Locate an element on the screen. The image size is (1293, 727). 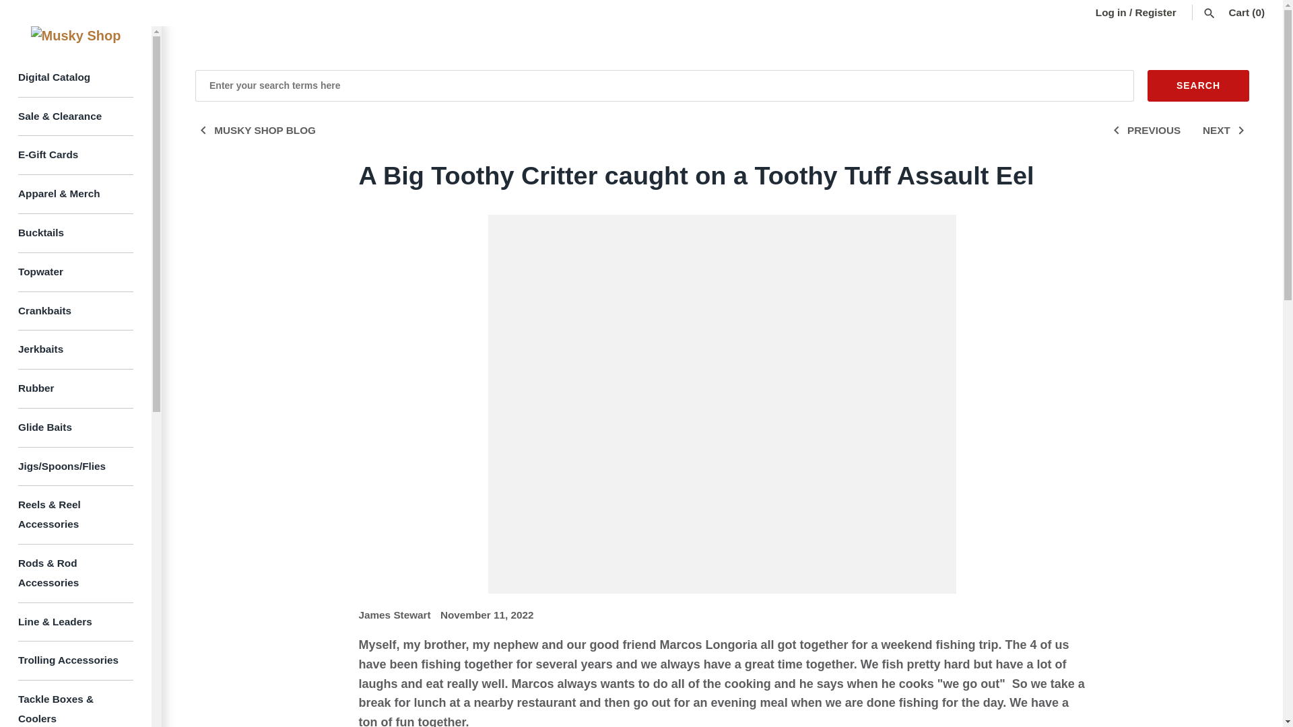
Musky Shop Blog is located at coordinates (255, 129).